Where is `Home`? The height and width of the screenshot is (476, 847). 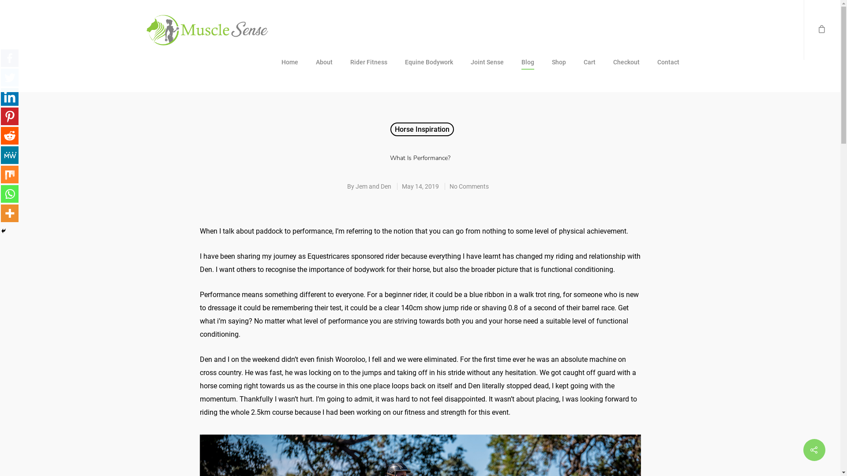 Home is located at coordinates (290, 69).